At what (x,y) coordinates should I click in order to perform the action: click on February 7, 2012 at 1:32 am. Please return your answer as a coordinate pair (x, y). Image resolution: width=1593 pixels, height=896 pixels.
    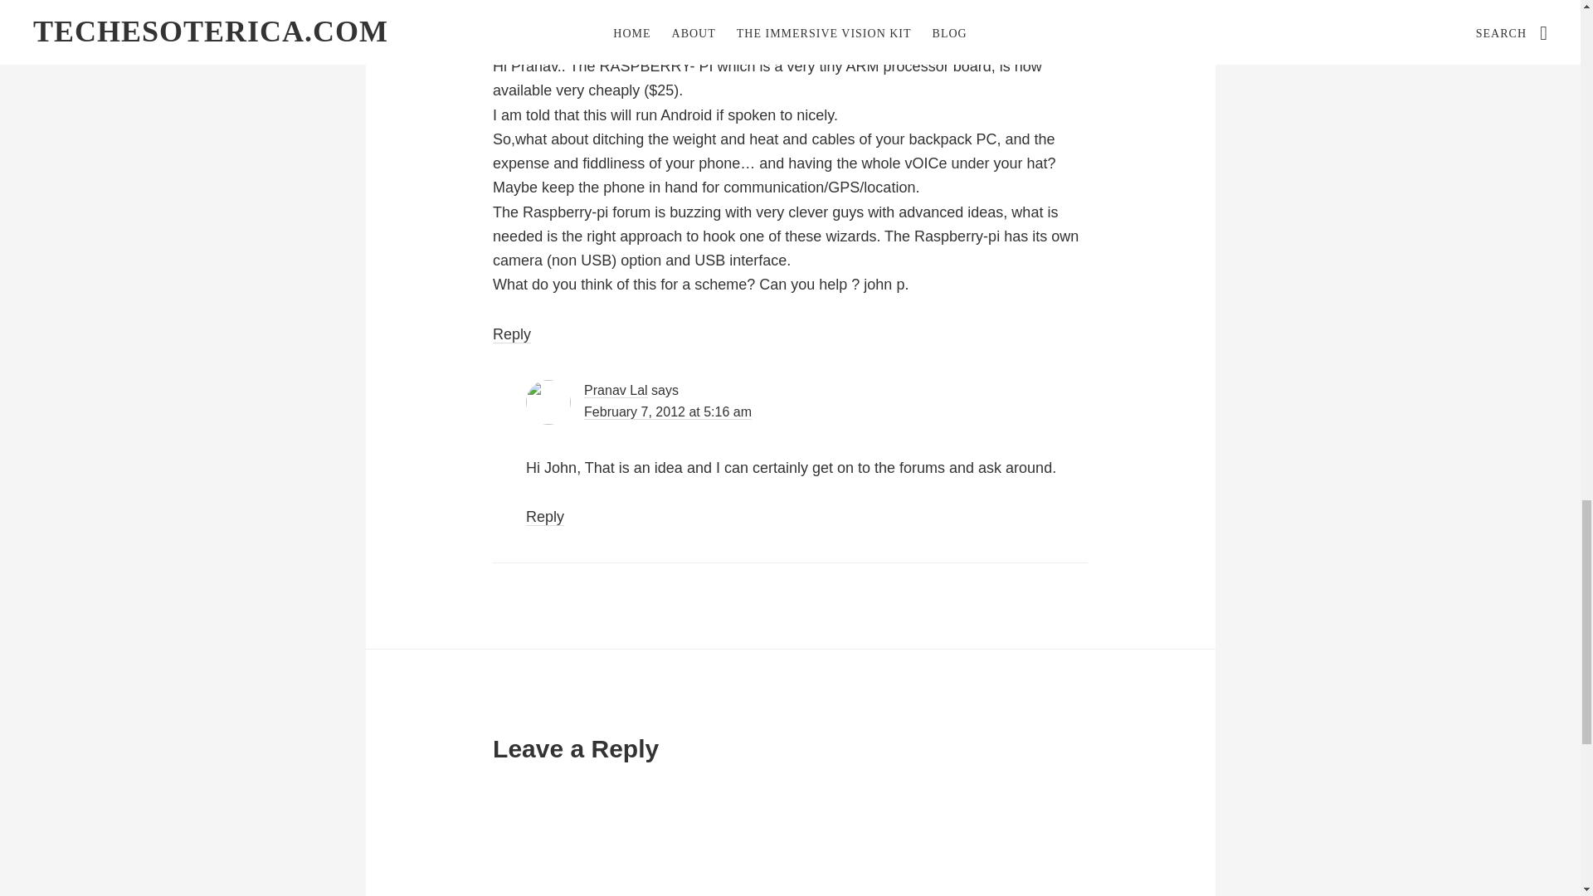
    Looking at the image, I should click on (634, 10).